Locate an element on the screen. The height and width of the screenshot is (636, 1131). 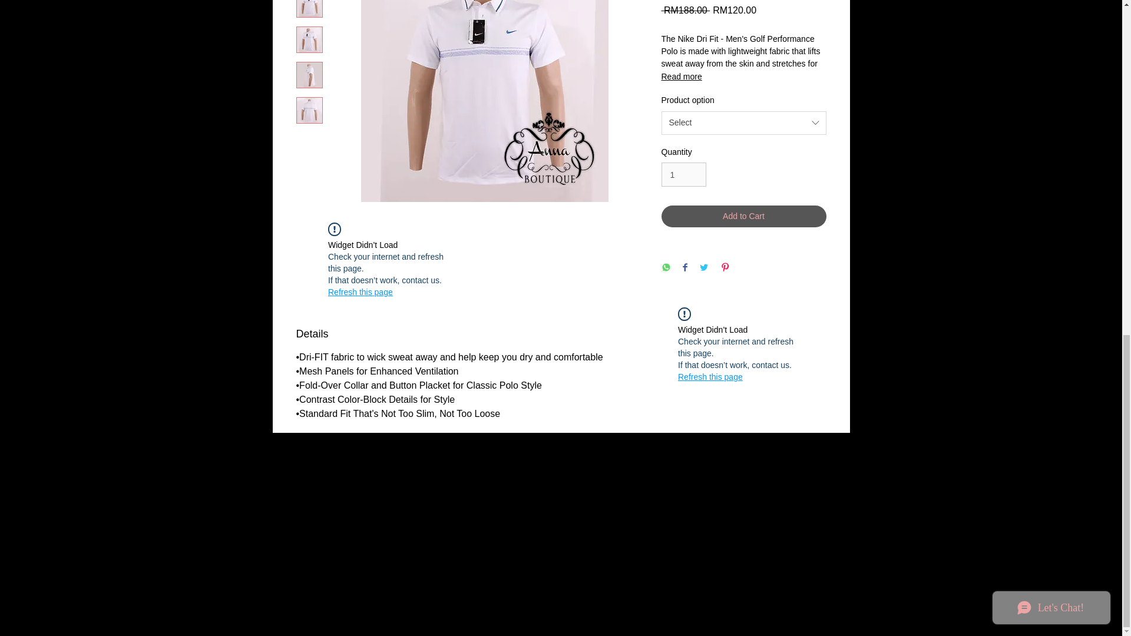
Add to Cart is located at coordinates (743, 216).